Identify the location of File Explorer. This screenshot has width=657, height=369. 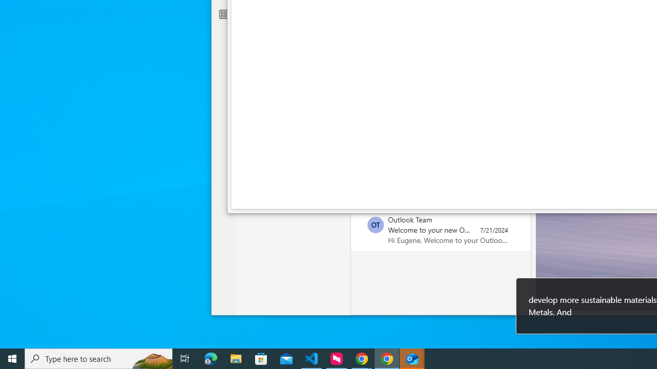
(236, 359).